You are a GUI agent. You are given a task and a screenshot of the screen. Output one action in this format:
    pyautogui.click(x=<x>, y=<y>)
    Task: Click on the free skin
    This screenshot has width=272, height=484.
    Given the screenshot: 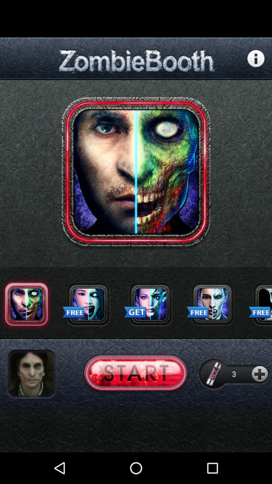 What is the action you would take?
    pyautogui.click(x=260, y=304)
    